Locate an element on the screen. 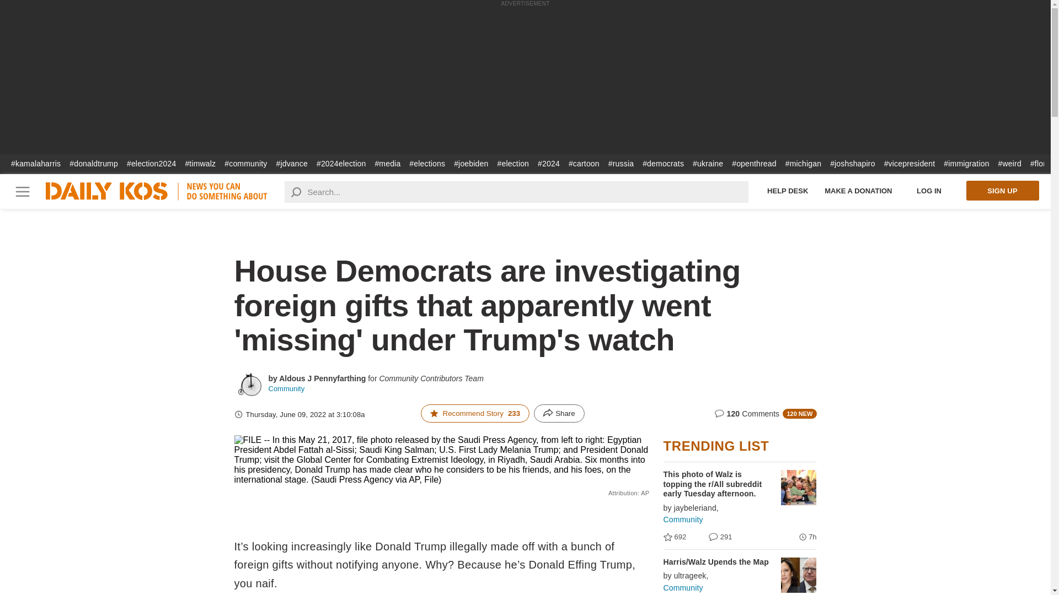 This screenshot has height=595, width=1059. Make a Donation is located at coordinates (858, 191).